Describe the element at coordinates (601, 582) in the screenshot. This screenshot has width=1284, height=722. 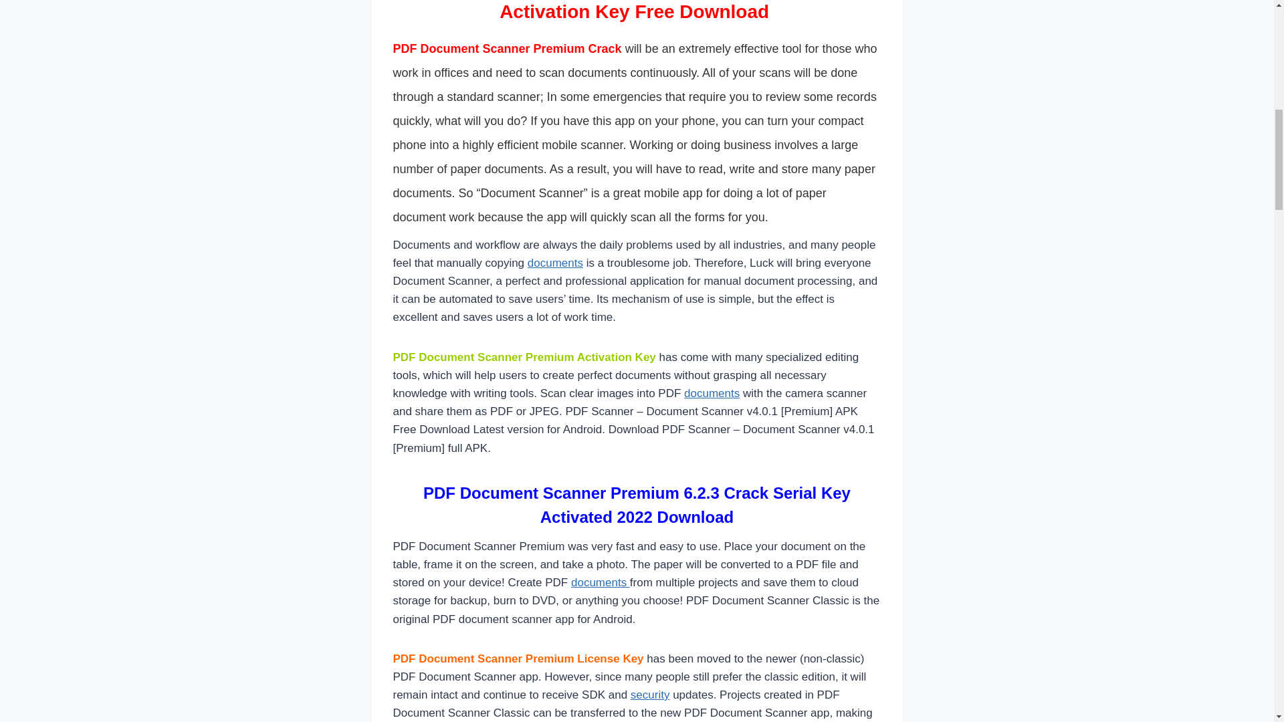
I see `documents` at that location.